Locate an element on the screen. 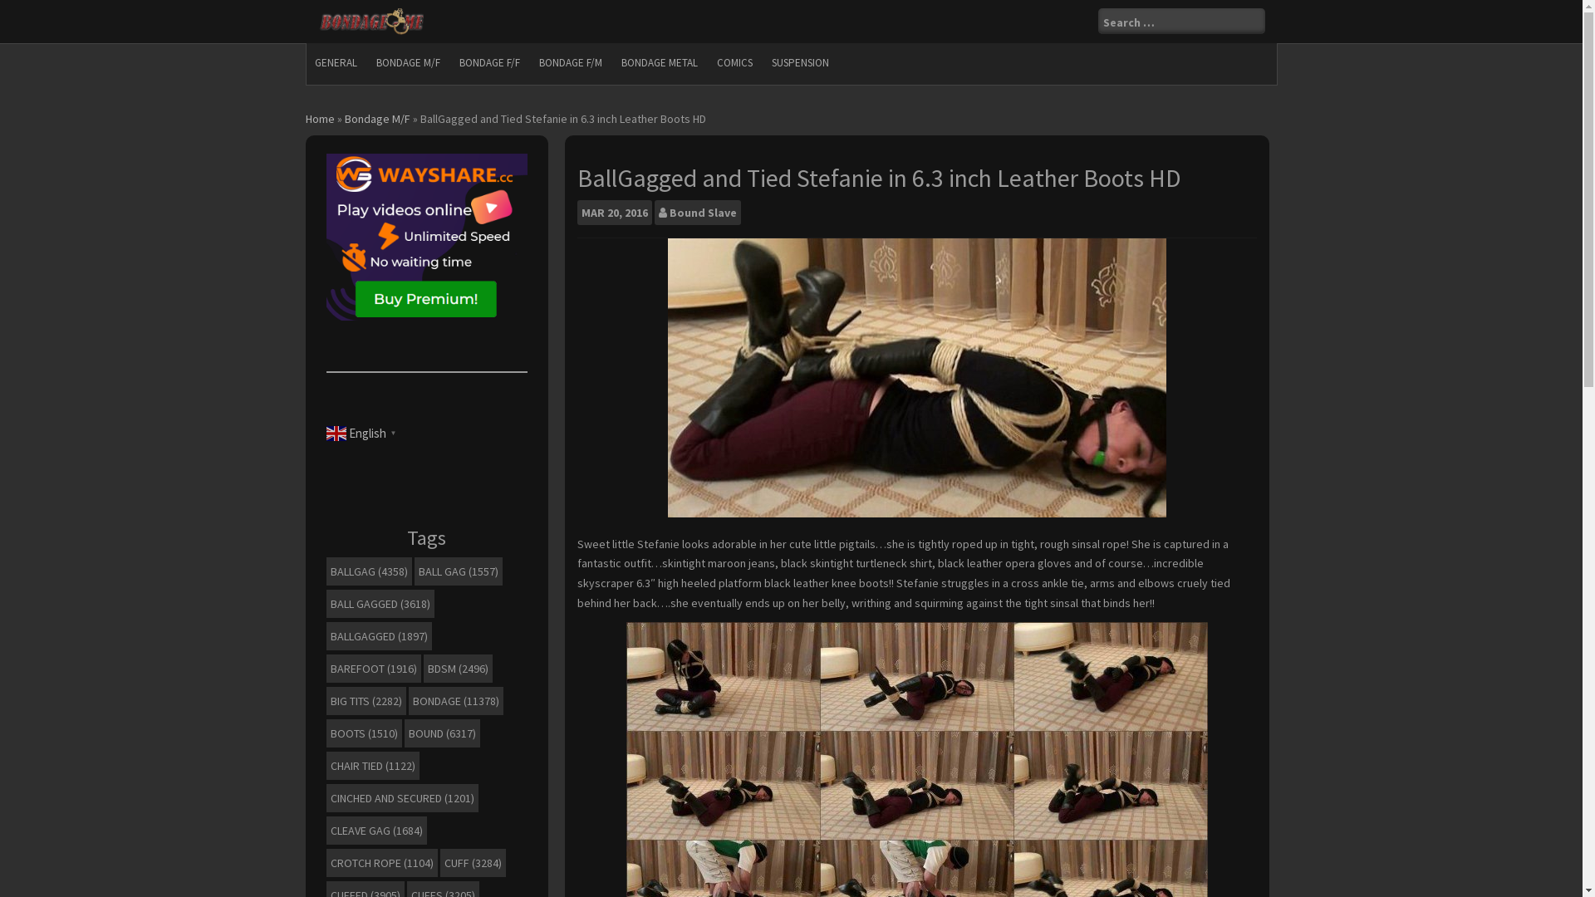  BOUND (6317) is located at coordinates (442, 733).